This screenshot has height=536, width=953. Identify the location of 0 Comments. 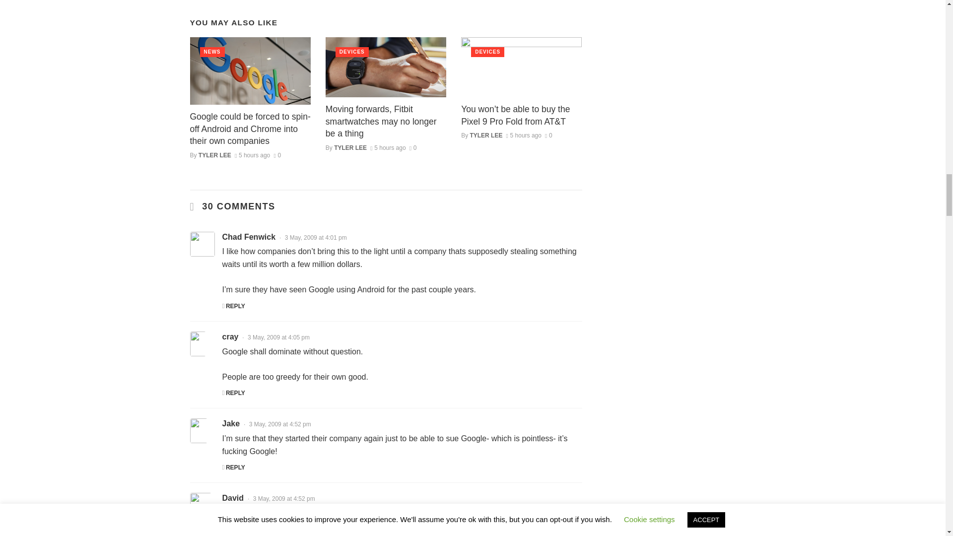
(277, 155).